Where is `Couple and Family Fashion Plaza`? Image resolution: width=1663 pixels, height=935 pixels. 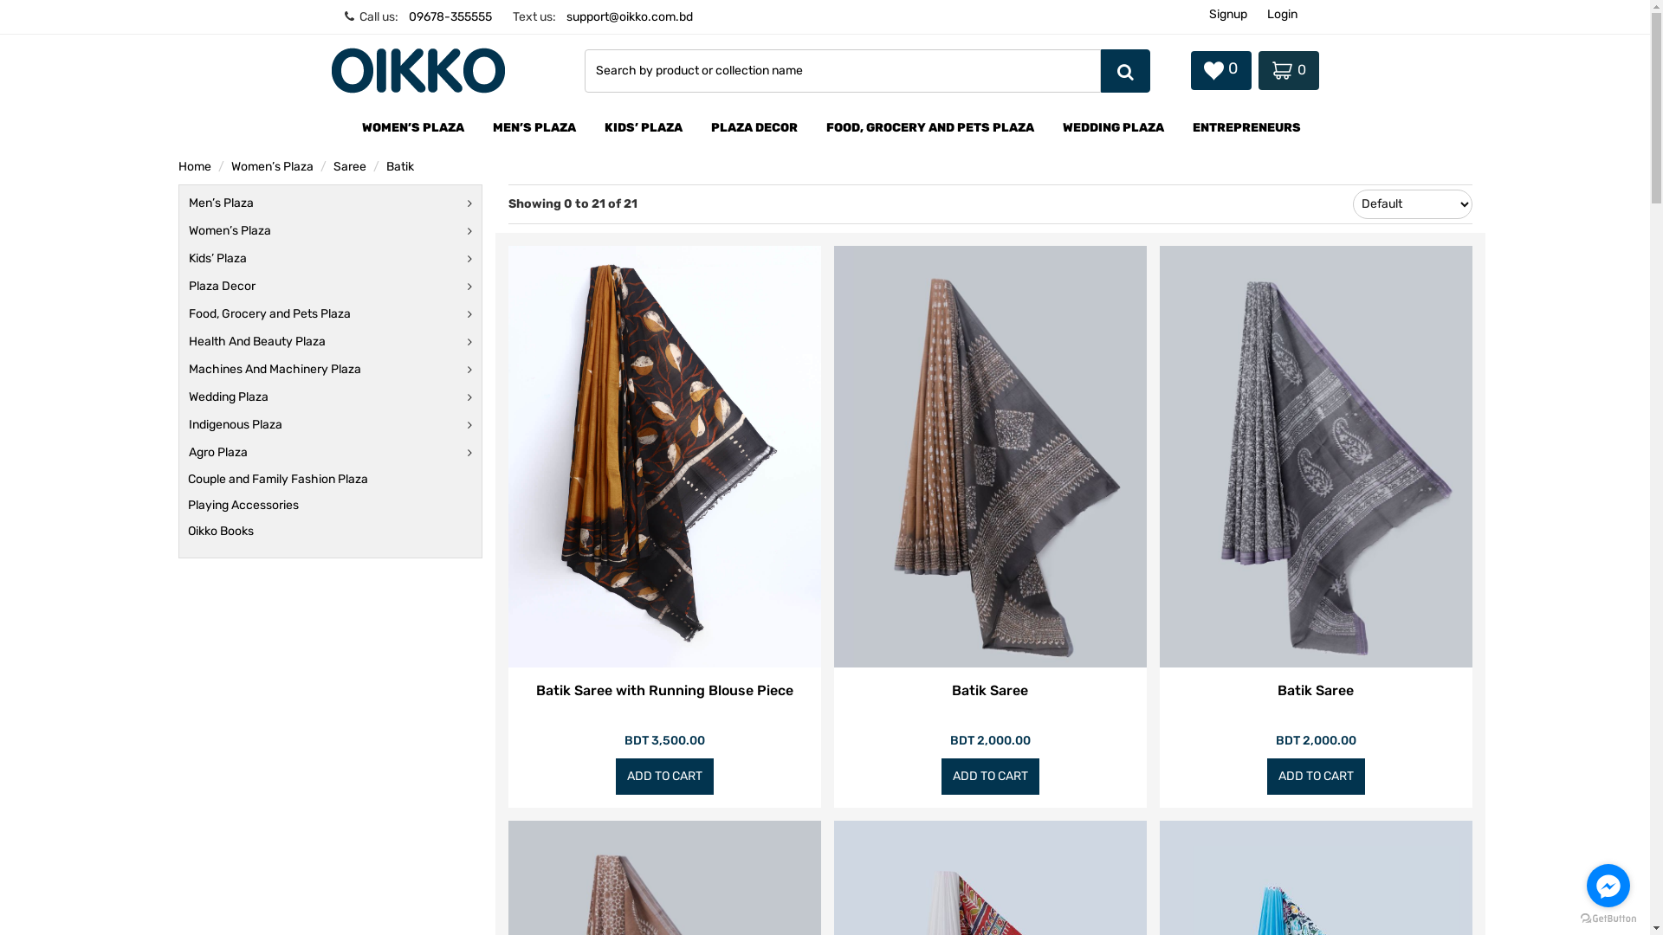 Couple and Family Fashion Plaza is located at coordinates (277, 480).